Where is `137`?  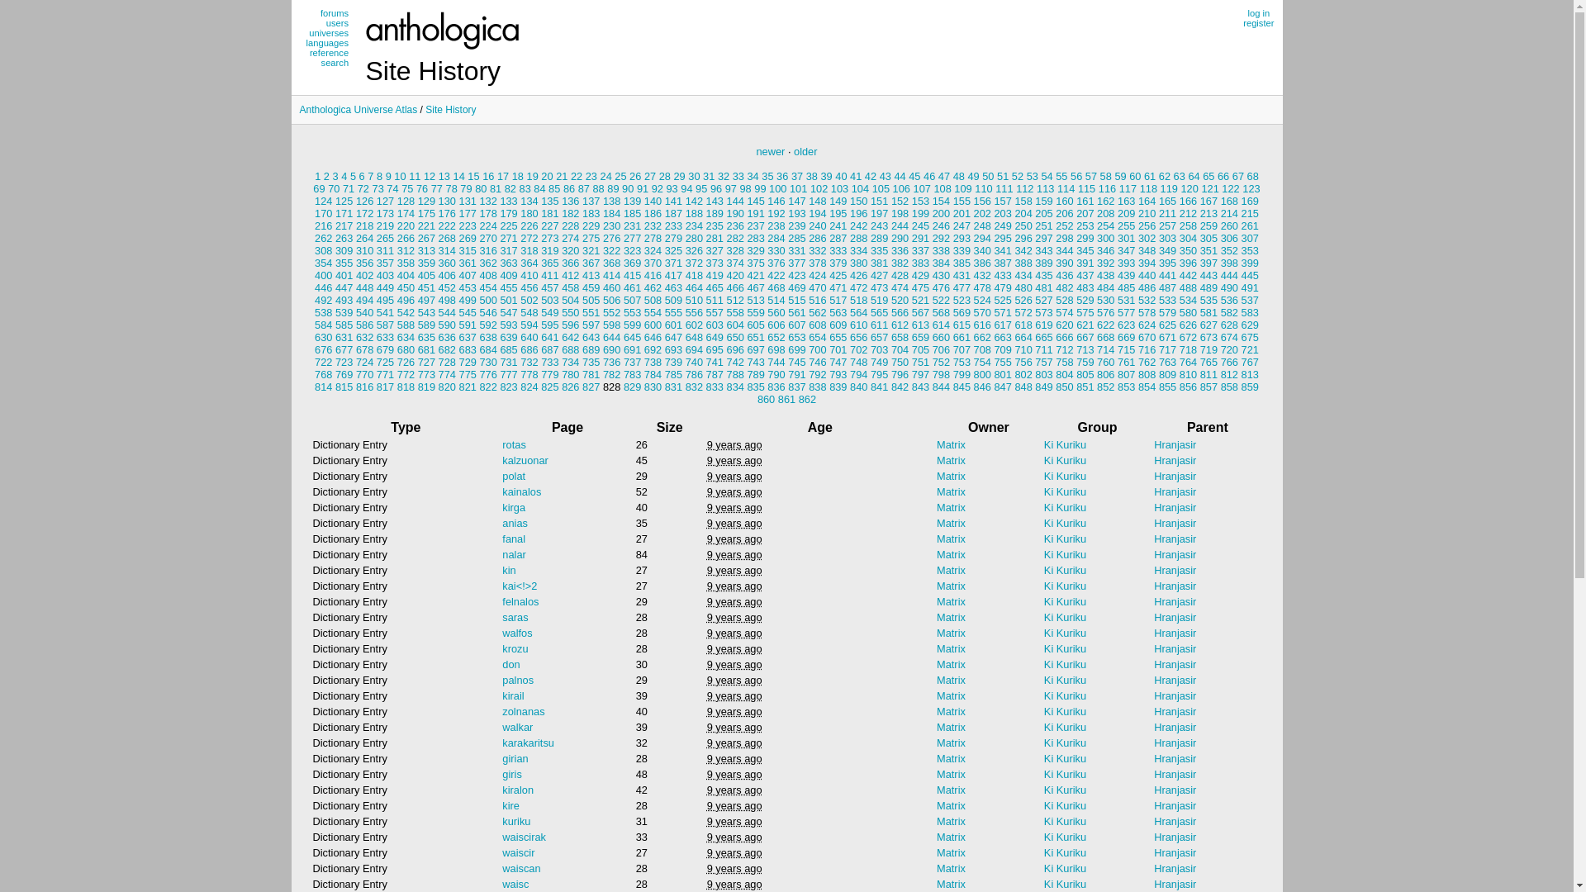
137 is located at coordinates (591, 202).